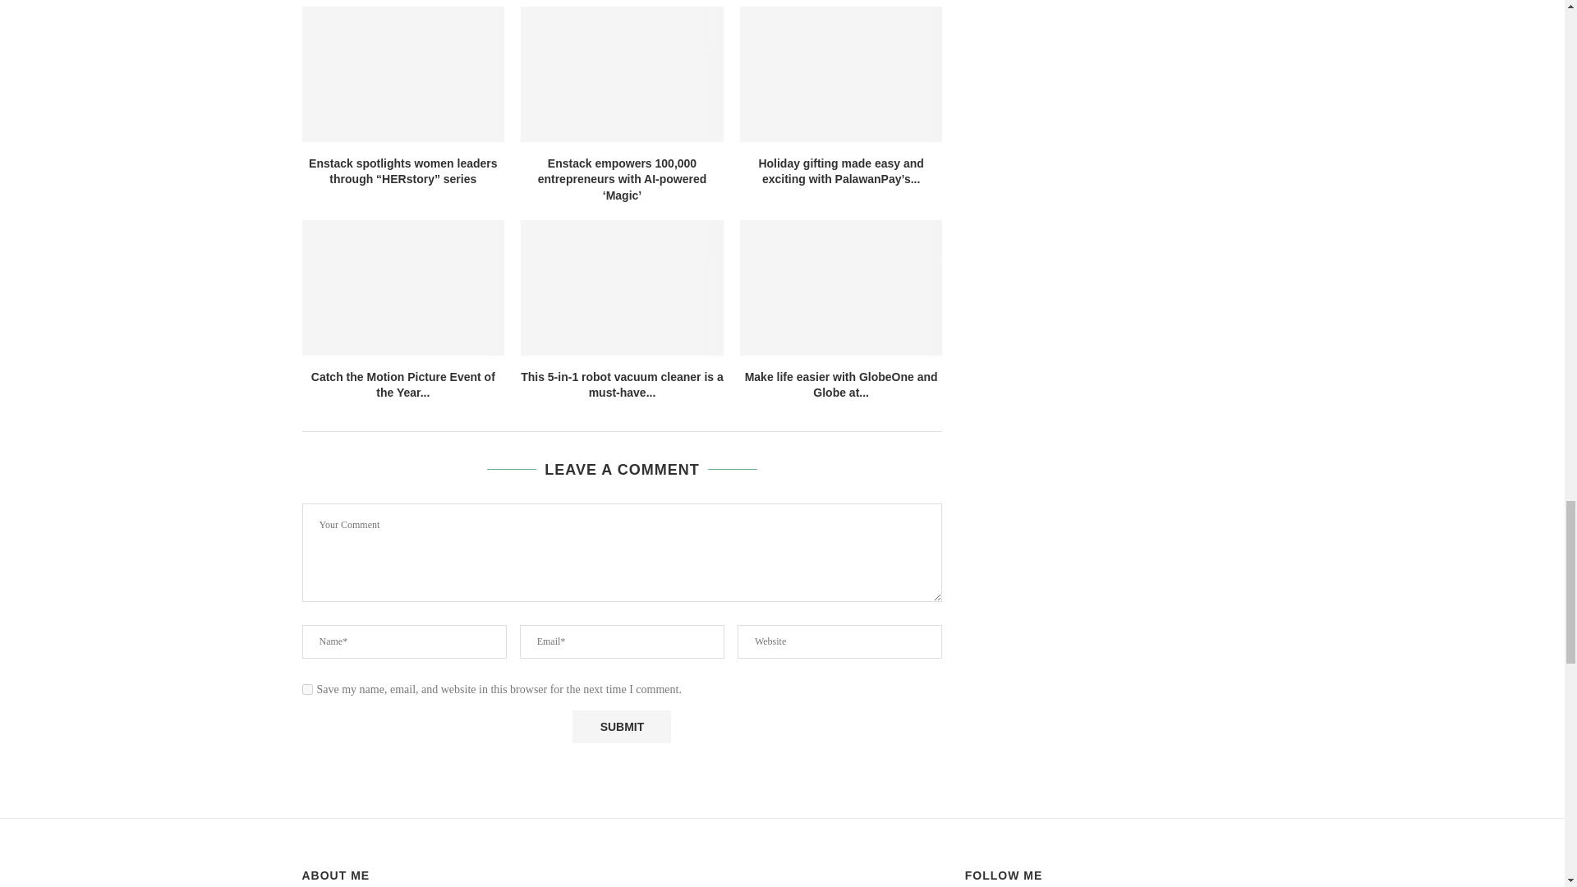 This screenshot has width=1577, height=887. What do you see at coordinates (621, 726) in the screenshot?
I see `Submit` at bounding box center [621, 726].